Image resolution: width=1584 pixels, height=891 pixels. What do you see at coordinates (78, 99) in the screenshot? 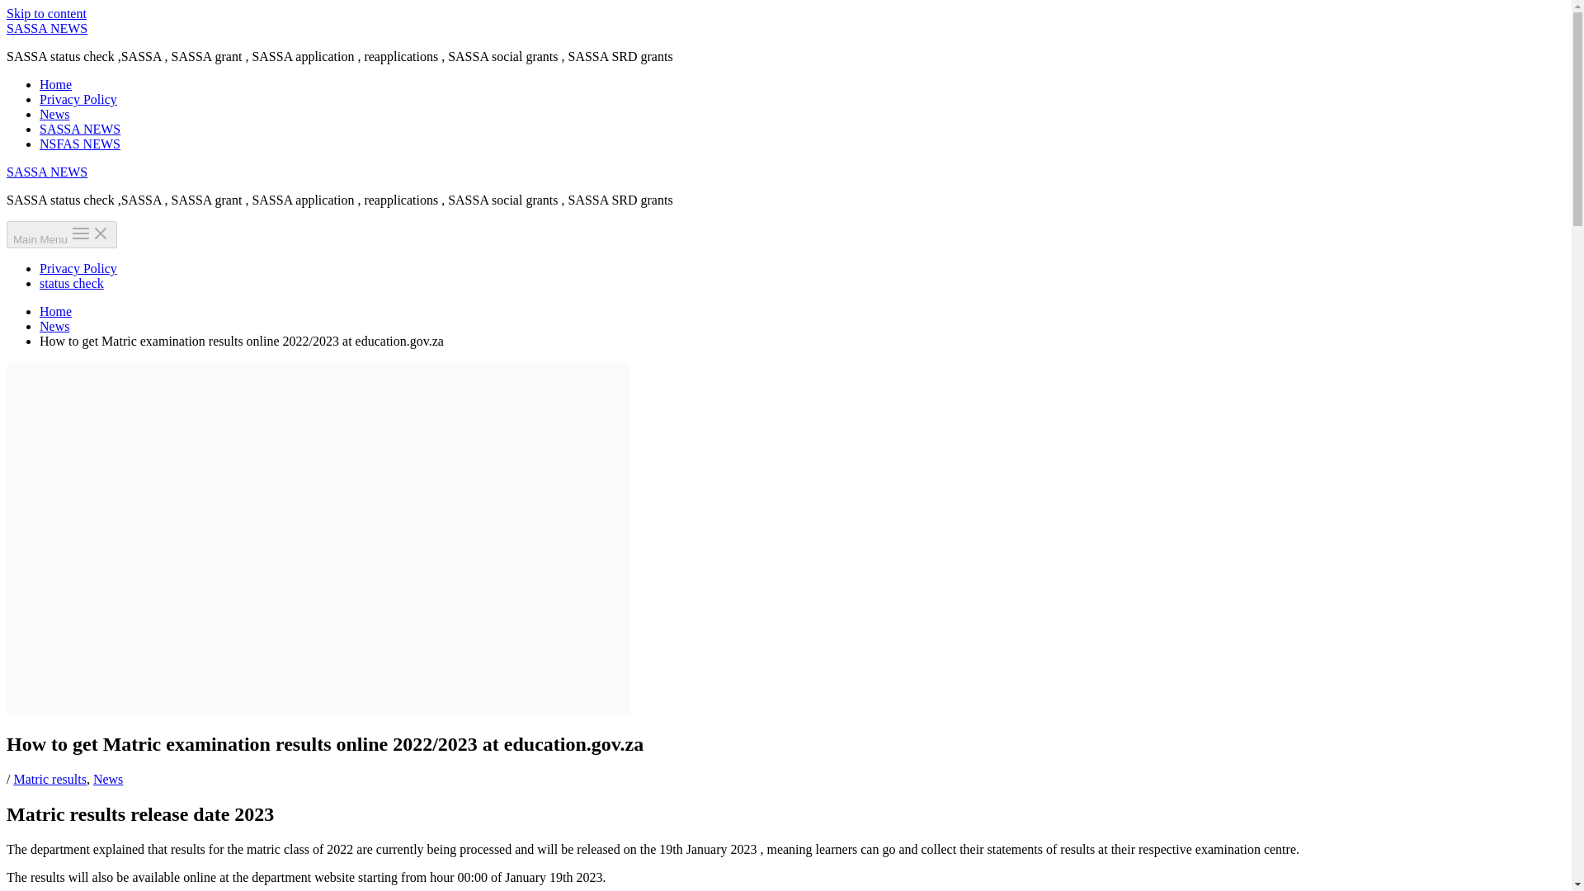
I see `Privacy Policy` at bounding box center [78, 99].